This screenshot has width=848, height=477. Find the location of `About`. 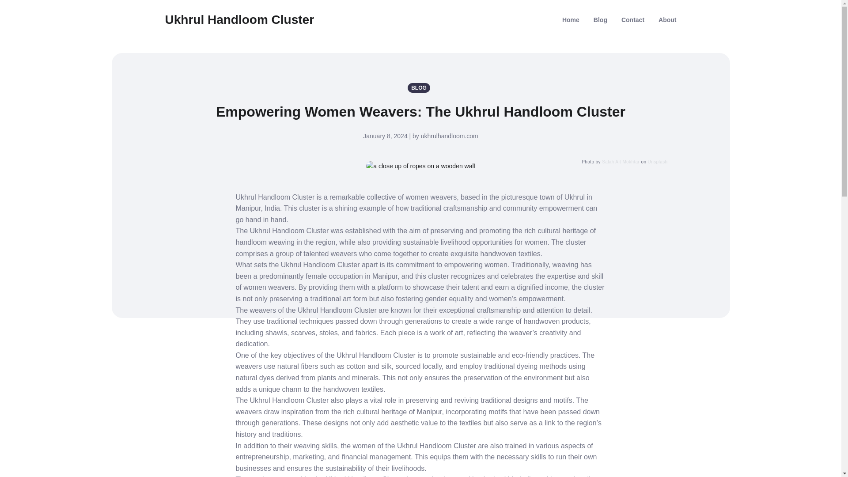

About is located at coordinates (667, 19).